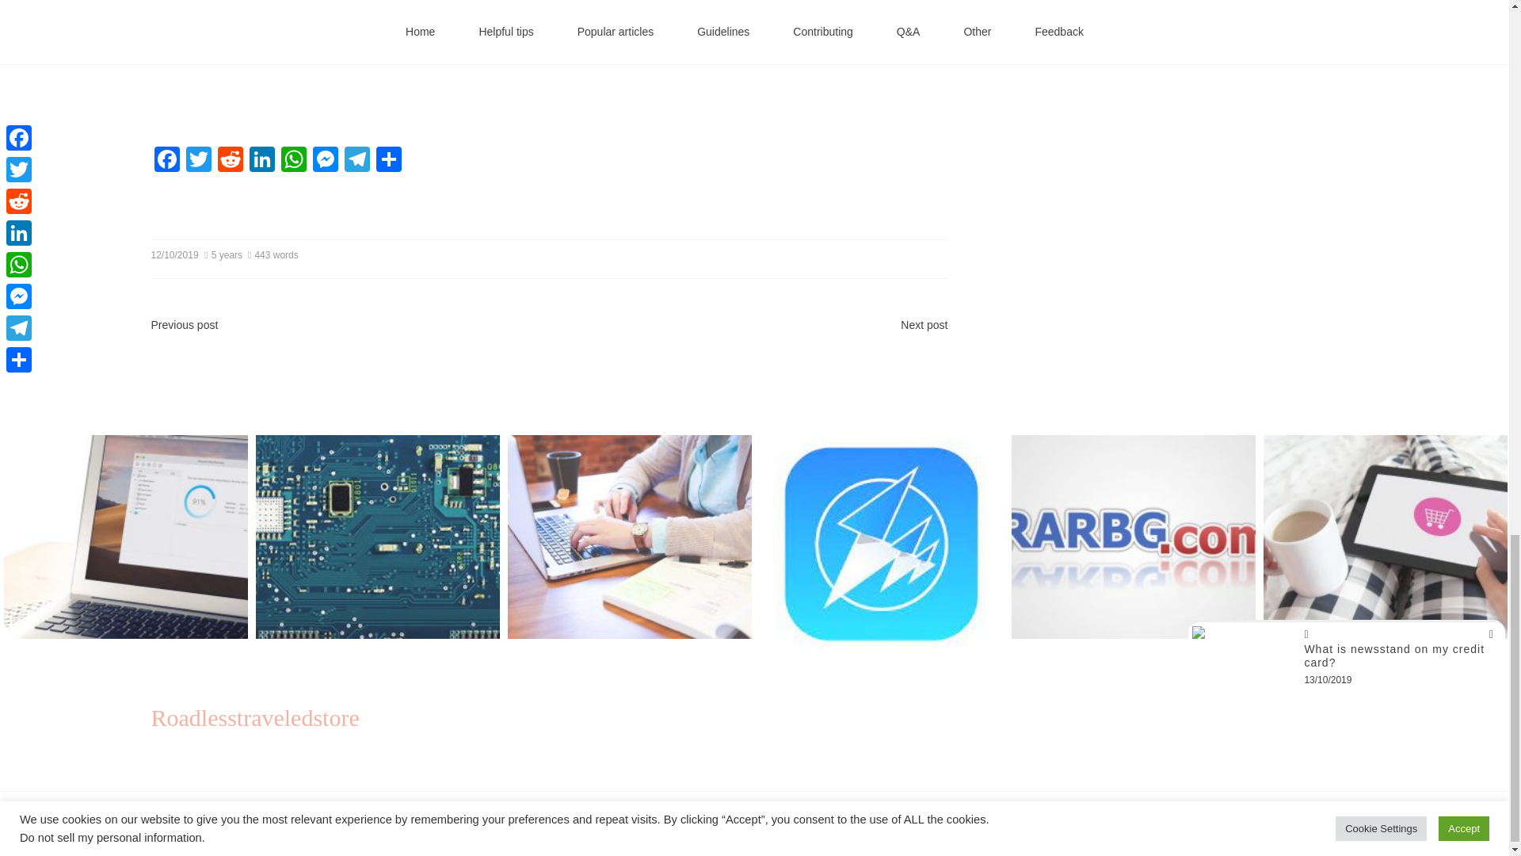 This screenshot has width=1521, height=856. I want to click on Reddit, so click(230, 161).